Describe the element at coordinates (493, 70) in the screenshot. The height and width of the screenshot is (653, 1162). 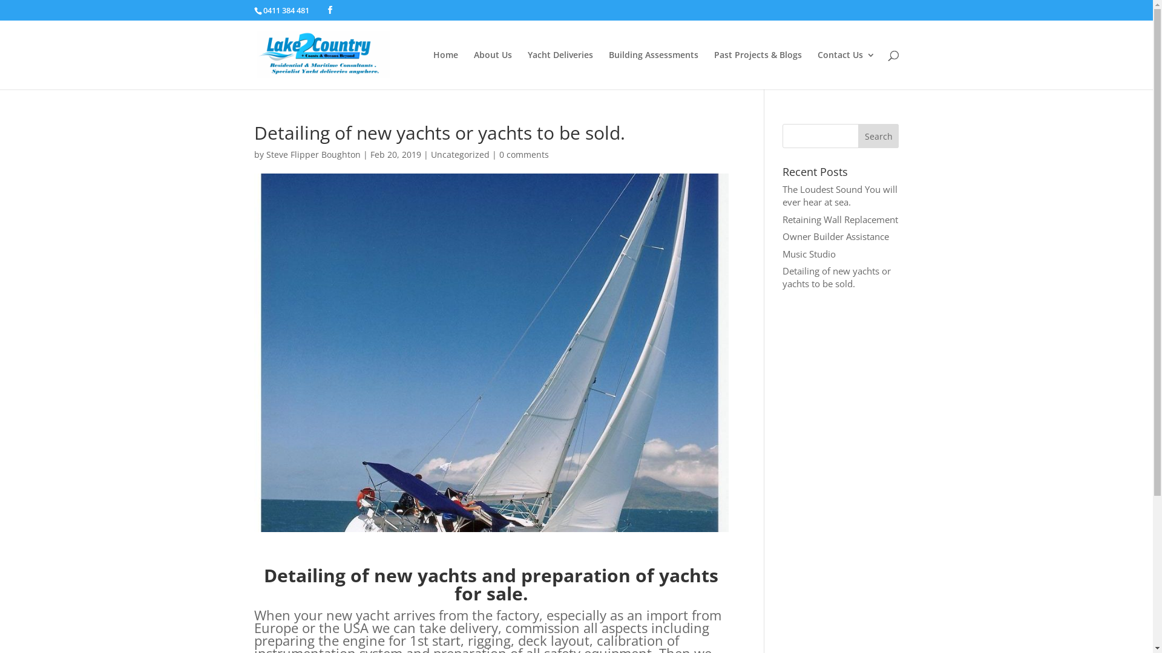
I see `About Us` at that location.